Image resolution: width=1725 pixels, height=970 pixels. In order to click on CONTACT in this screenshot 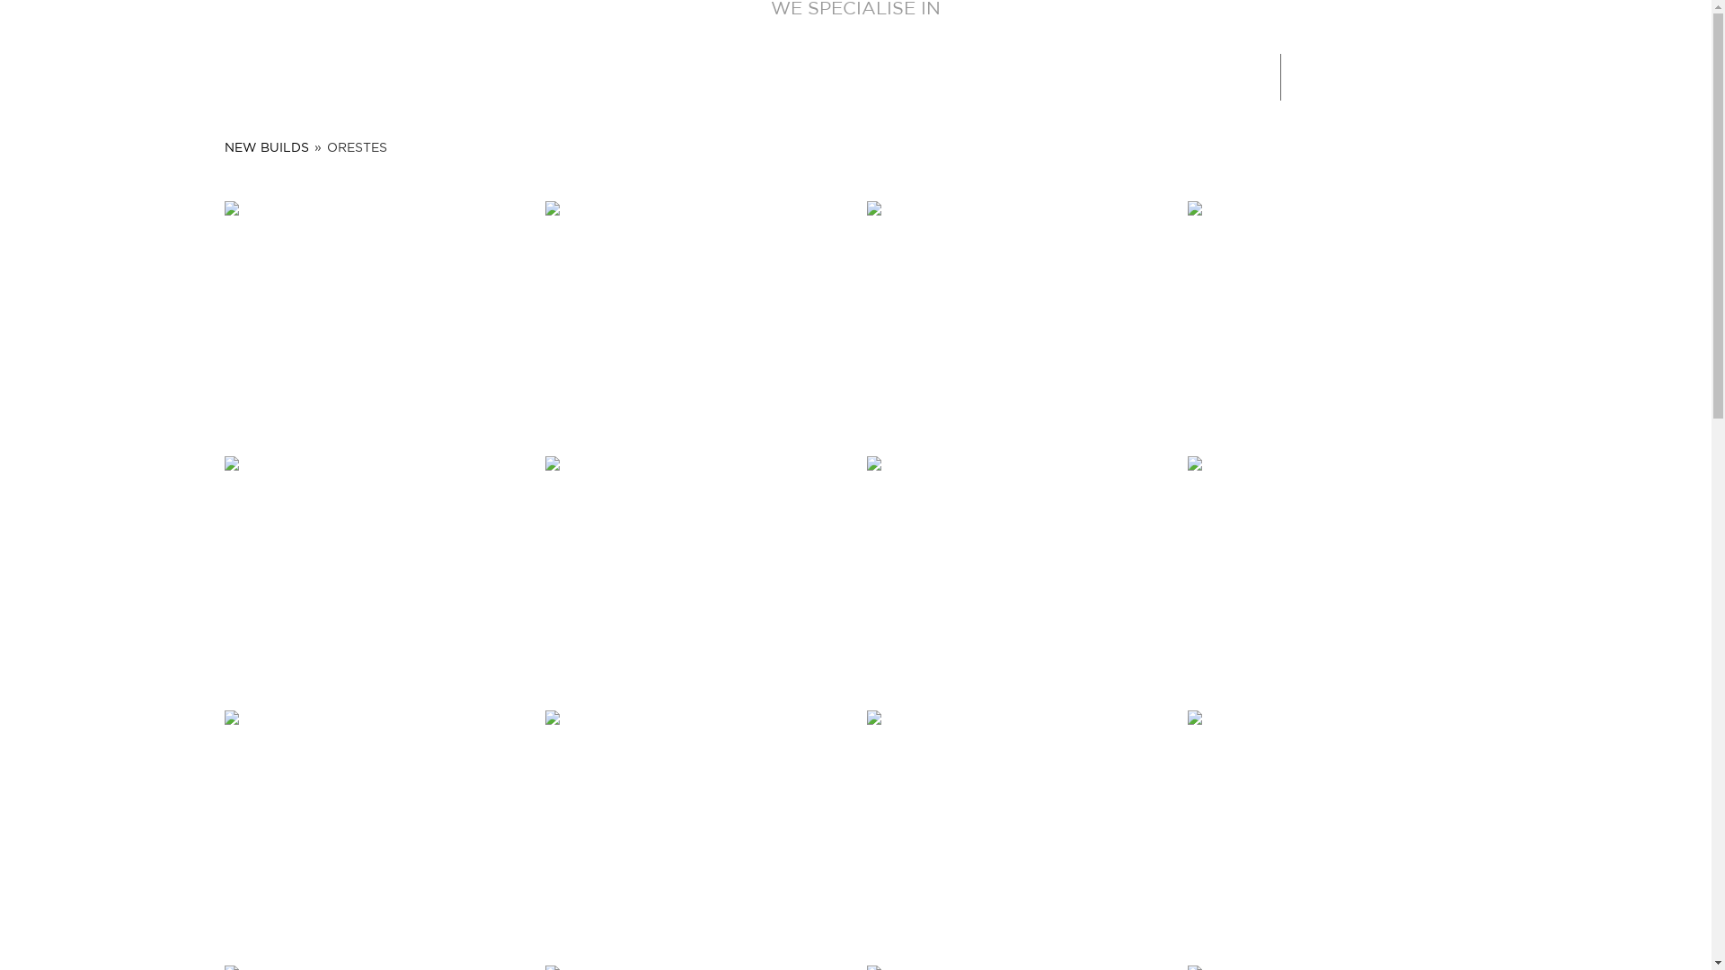, I will do `click(1105, 75)`.